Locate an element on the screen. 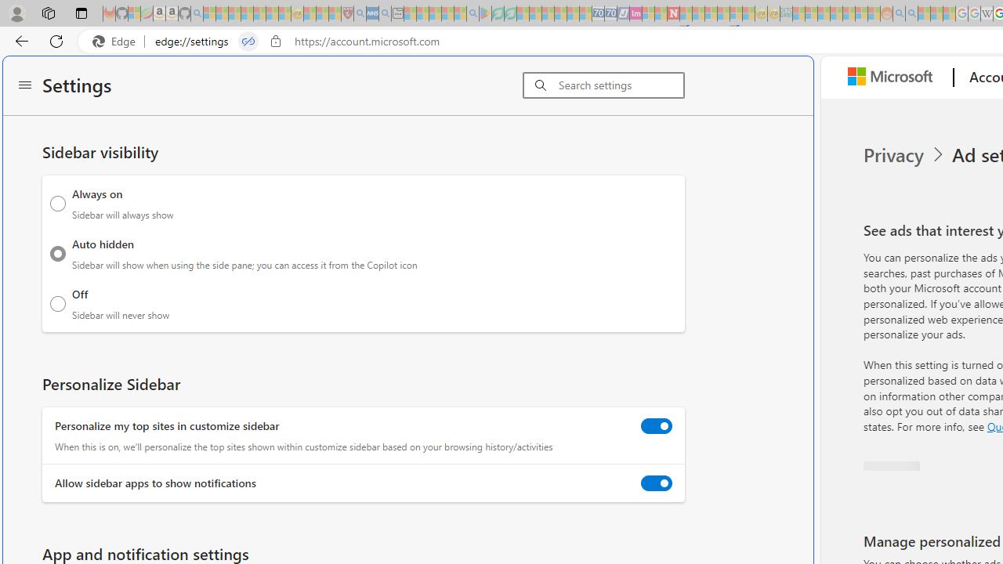  Terms of Use Agreement - Sleeping is located at coordinates (498, 14).